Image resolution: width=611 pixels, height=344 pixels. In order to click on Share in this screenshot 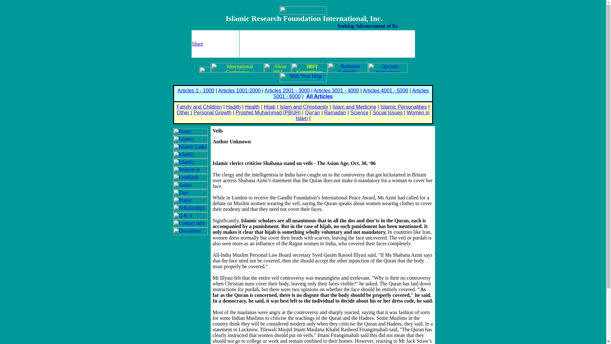, I will do `click(197, 43)`.